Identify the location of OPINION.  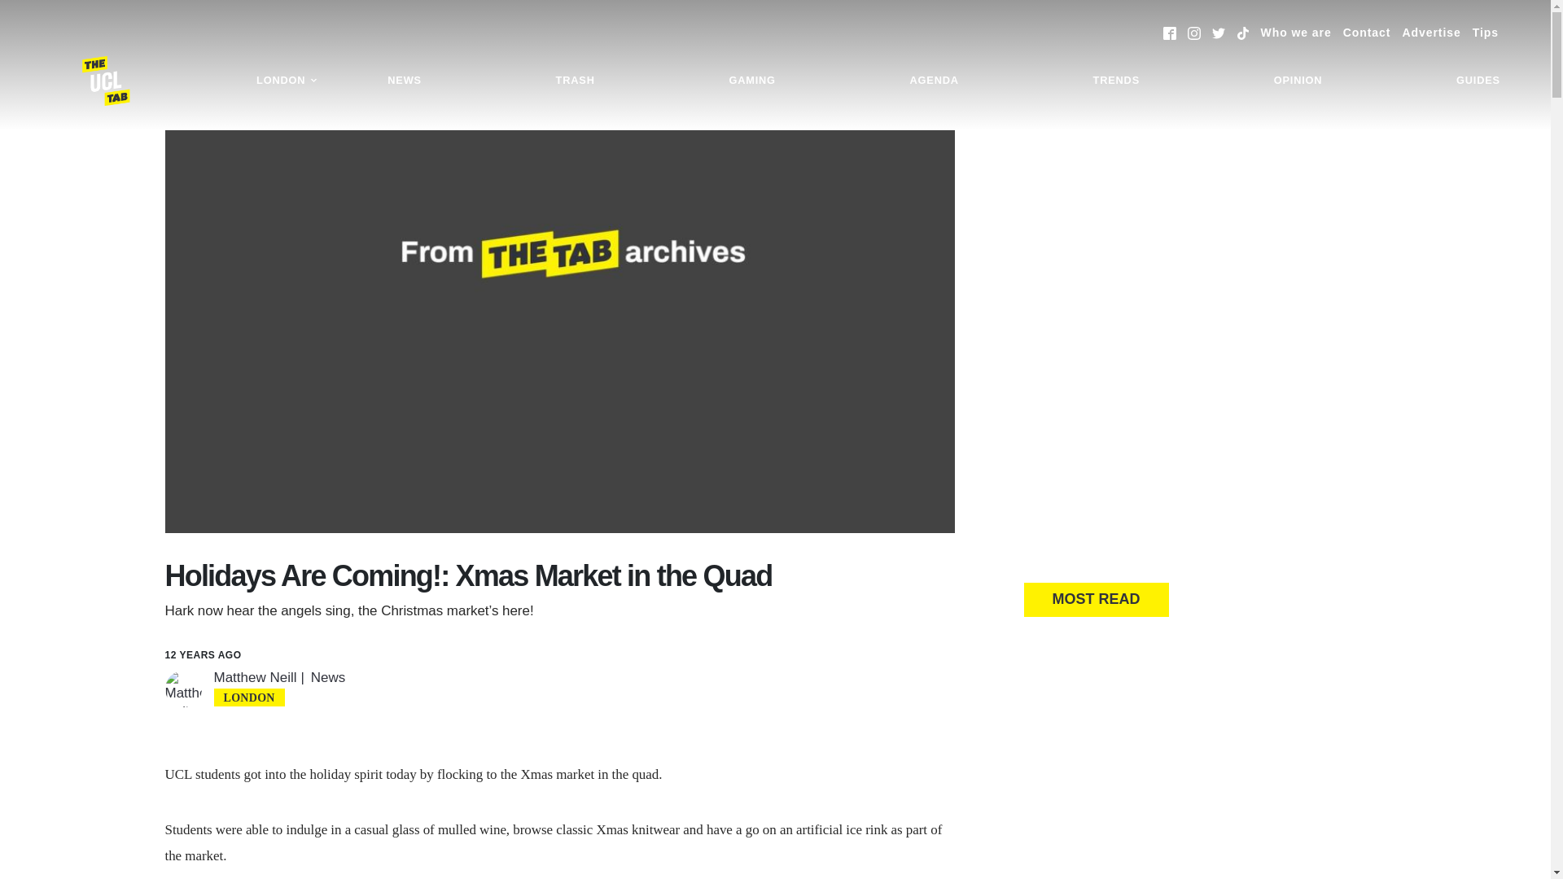
(1298, 81).